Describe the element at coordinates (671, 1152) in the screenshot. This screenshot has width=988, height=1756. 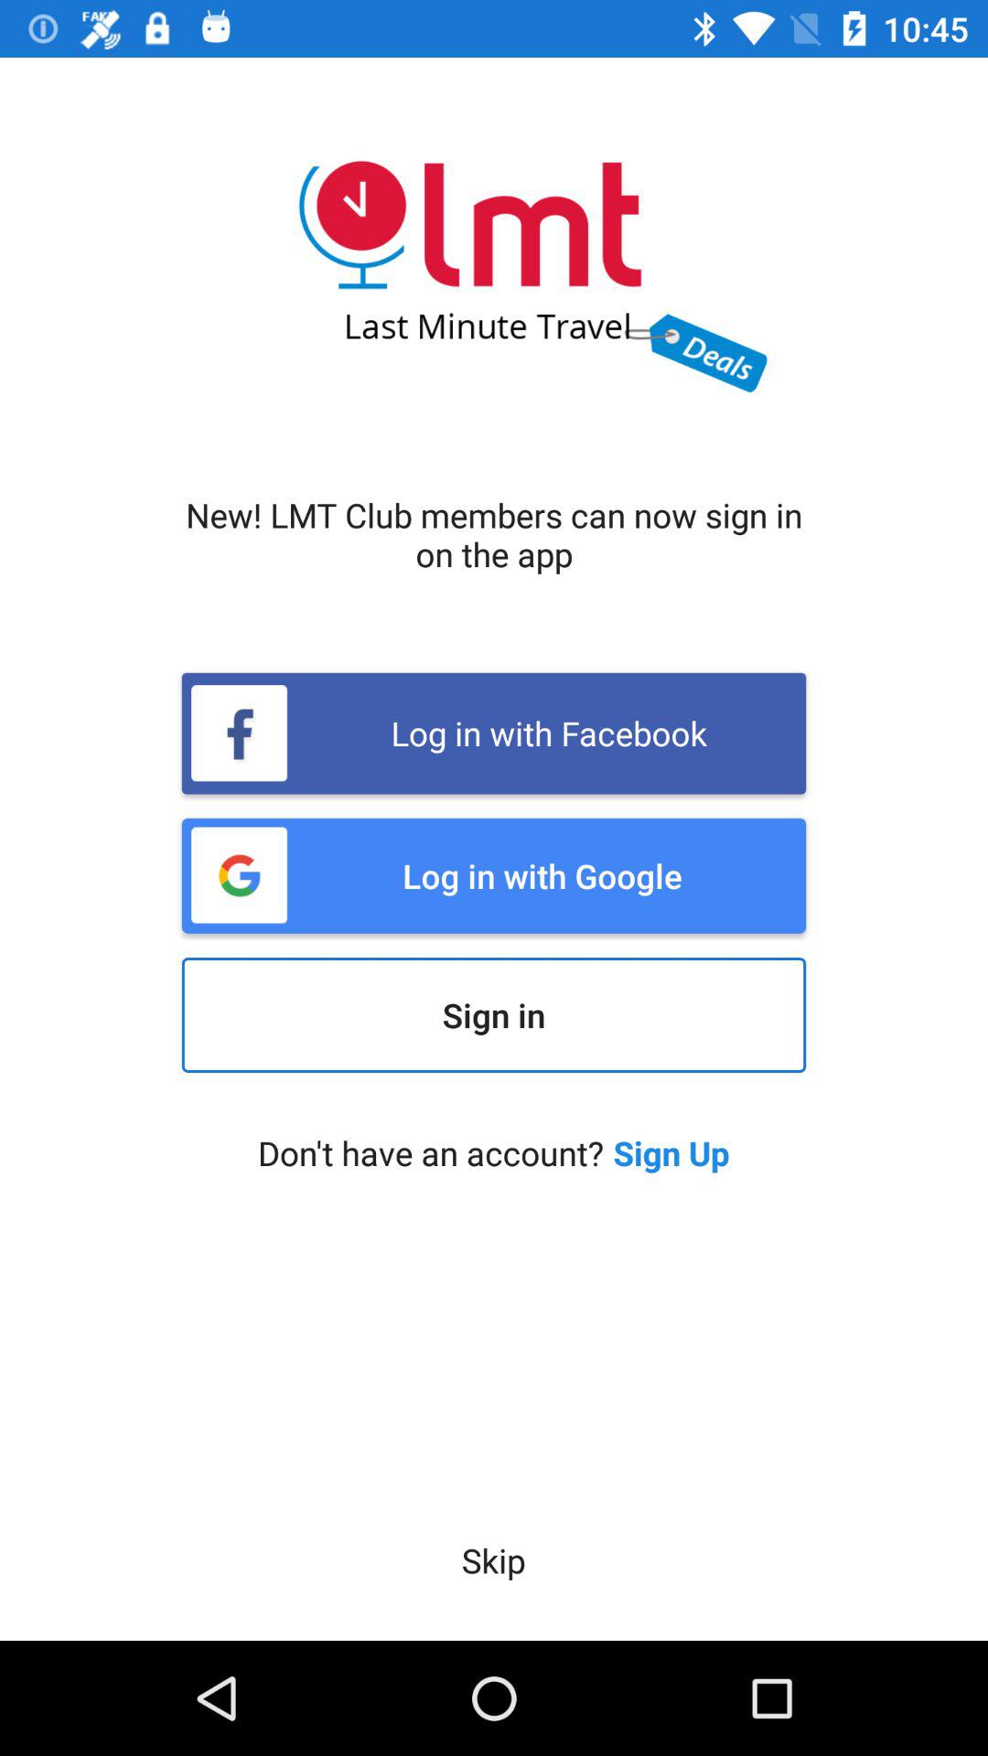
I see `open sign up icon` at that location.